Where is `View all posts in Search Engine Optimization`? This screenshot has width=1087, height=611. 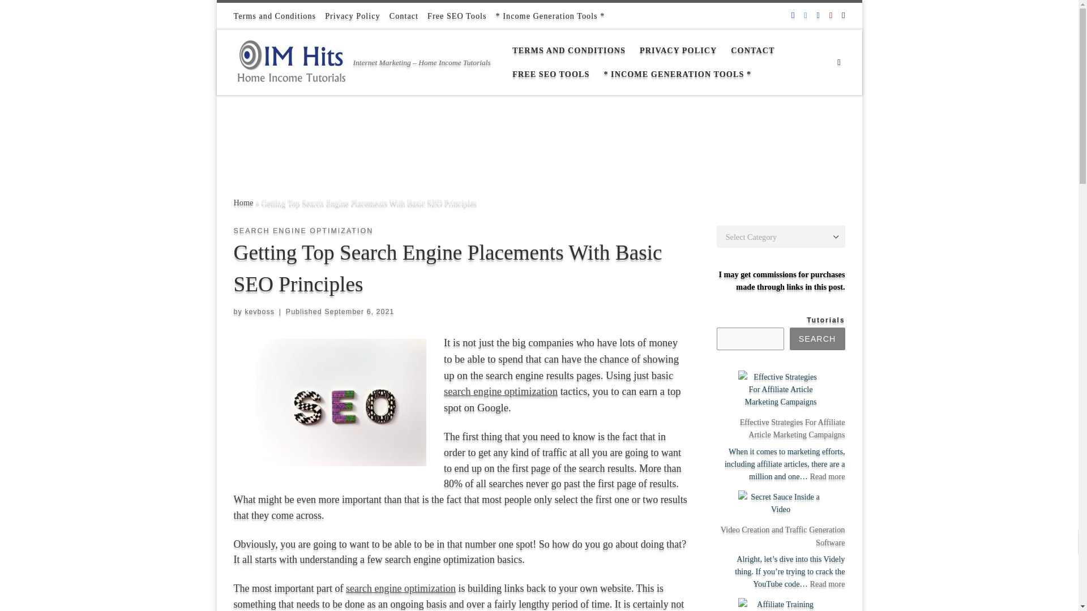
View all posts in Search Engine Optimization is located at coordinates (303, 231).